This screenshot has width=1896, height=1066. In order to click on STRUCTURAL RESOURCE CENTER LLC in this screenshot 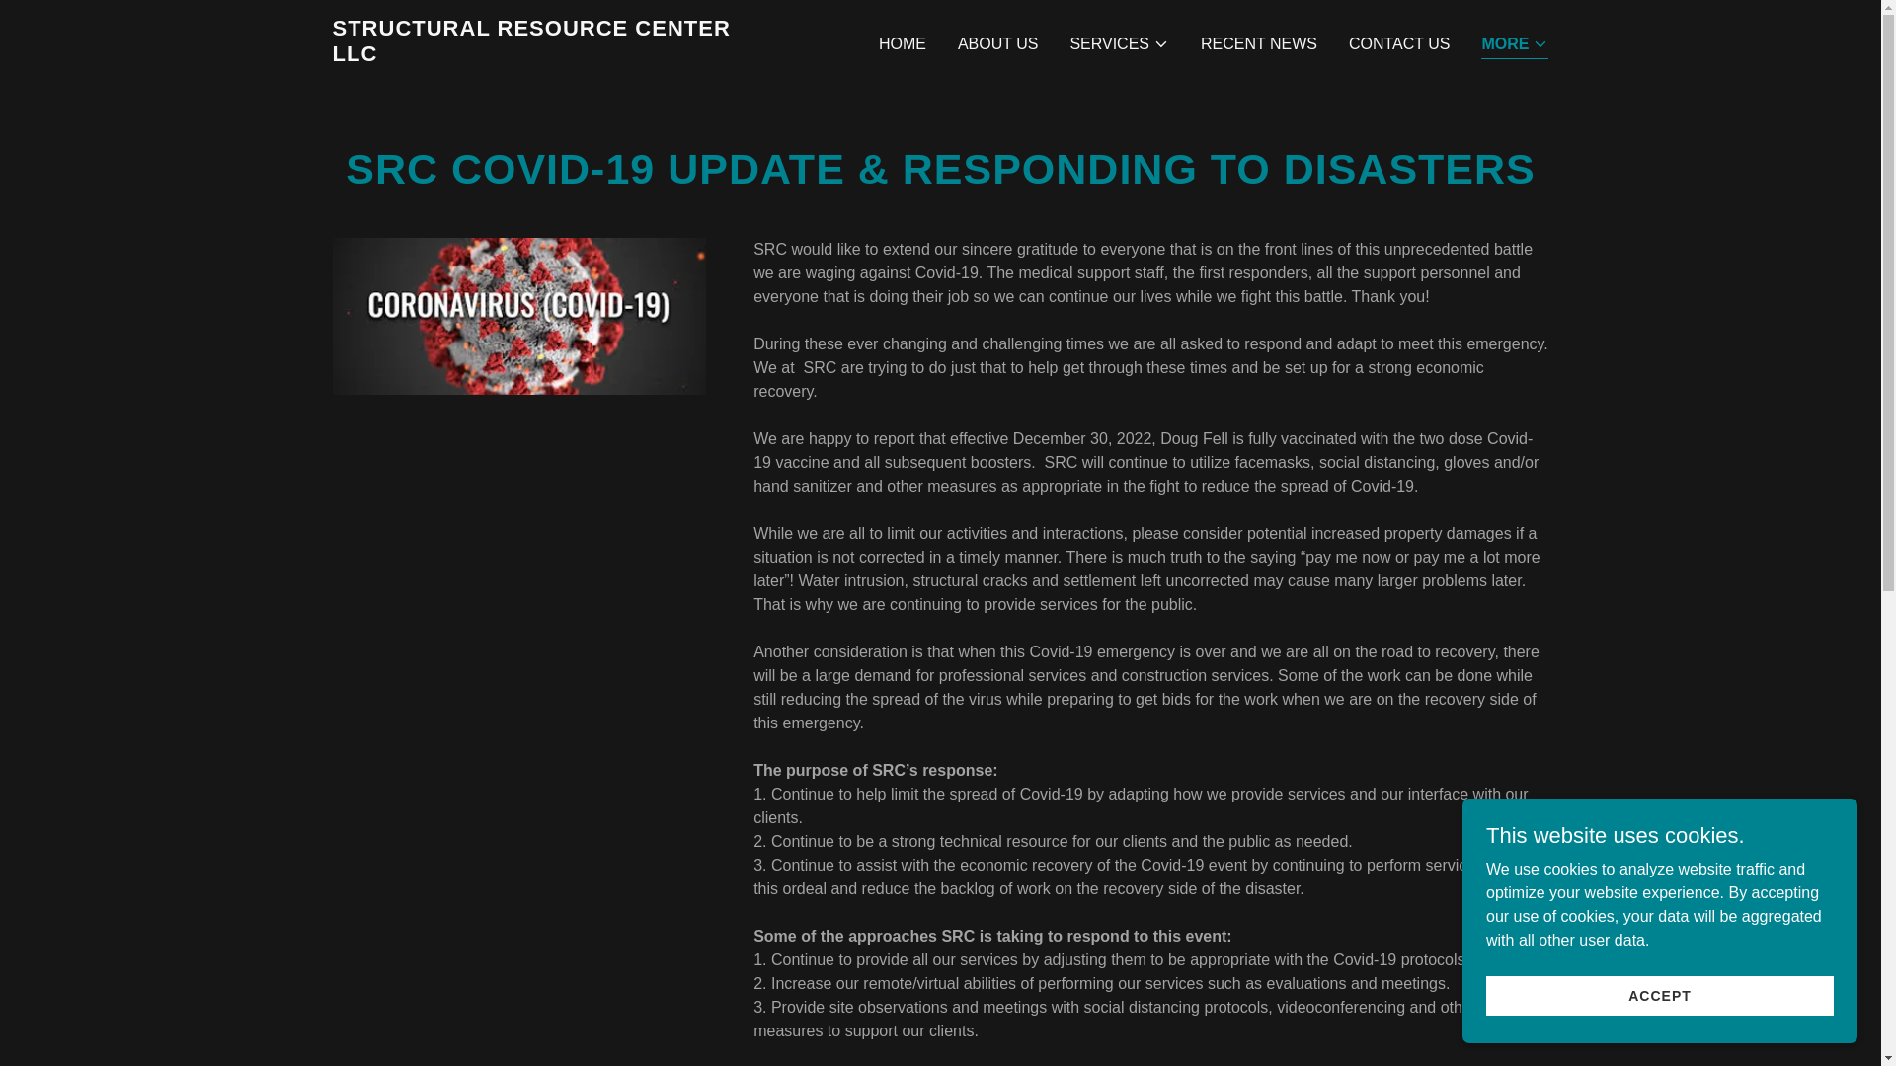, I will do `click(544, 55)`.